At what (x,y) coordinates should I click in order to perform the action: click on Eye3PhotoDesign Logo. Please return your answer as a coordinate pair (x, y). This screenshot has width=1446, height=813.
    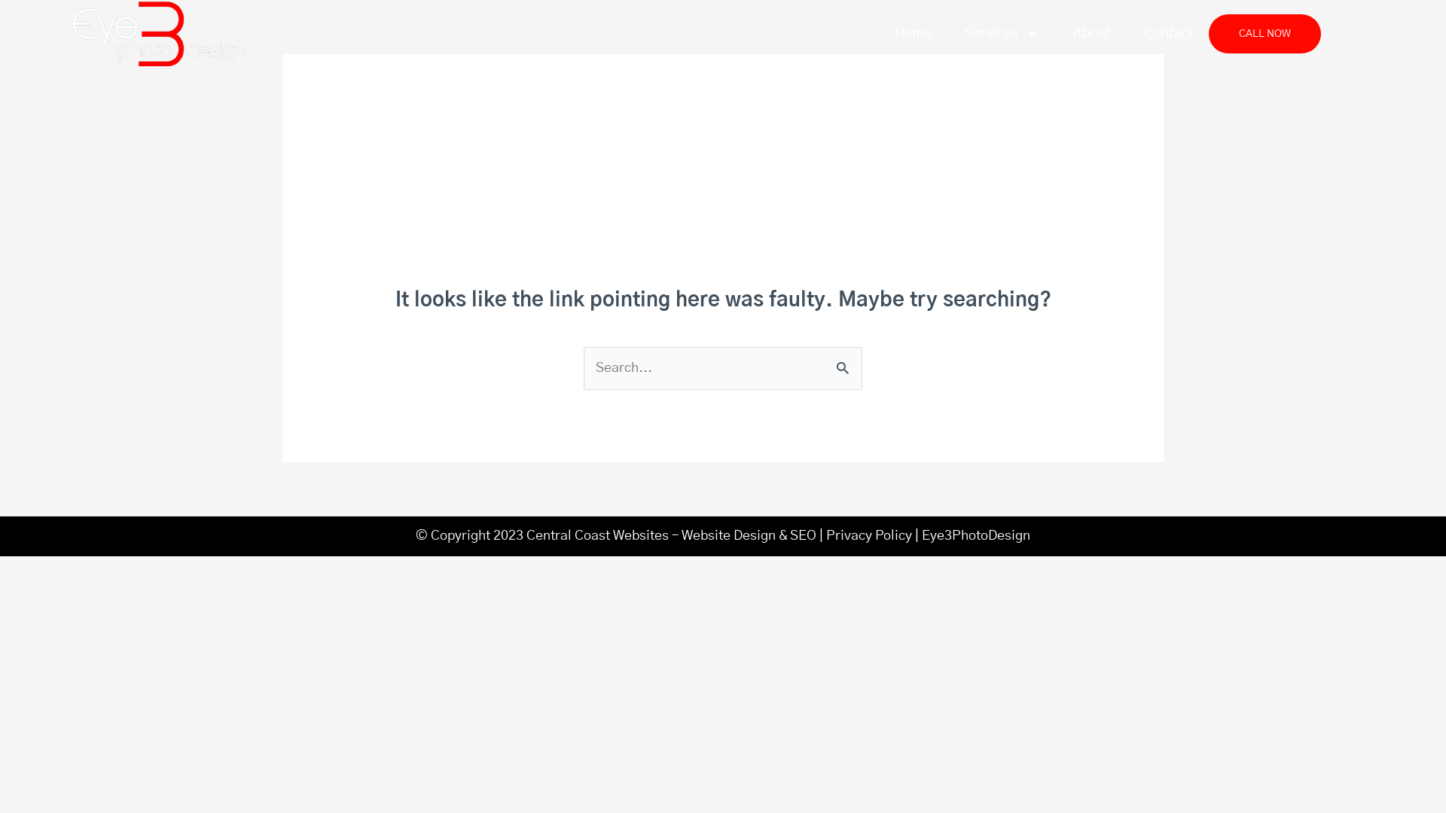
    Looking at the image, I should click on (159, 34).